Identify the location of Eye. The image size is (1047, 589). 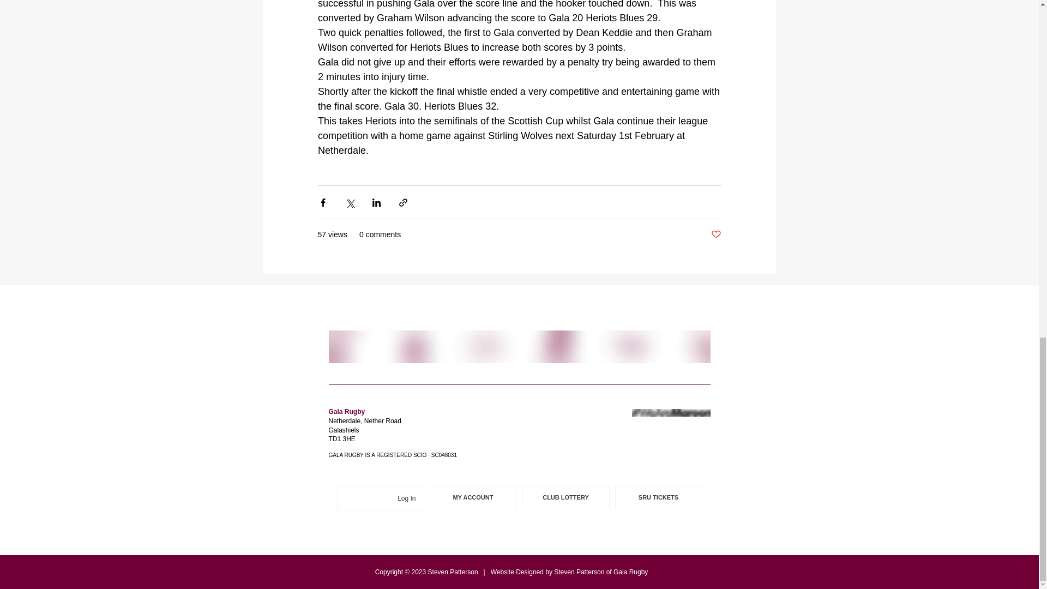
(519, 346).